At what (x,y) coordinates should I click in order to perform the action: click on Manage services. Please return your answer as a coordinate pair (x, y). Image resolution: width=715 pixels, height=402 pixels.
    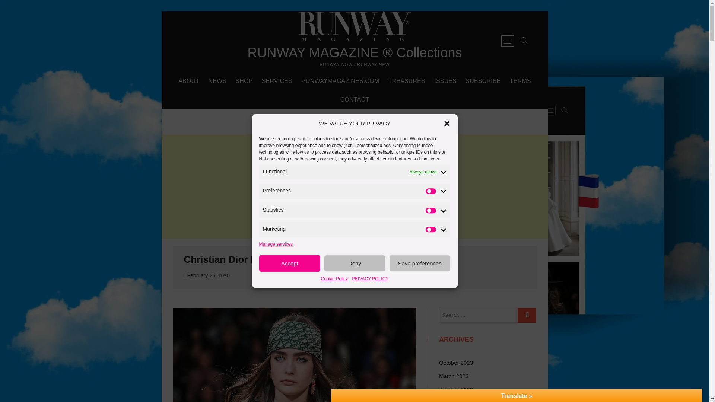
    Looking at the image, I should click on (276, 244).